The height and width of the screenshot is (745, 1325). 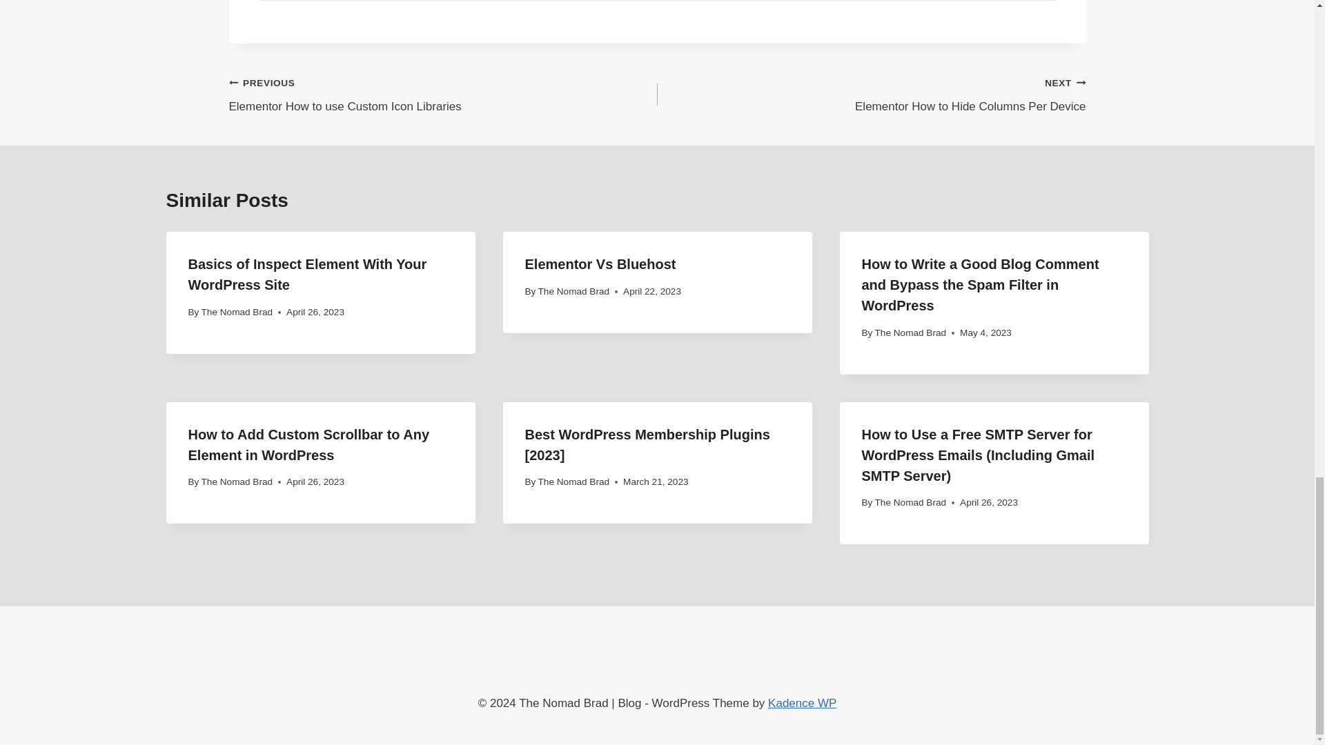 I want to click on The Nomad Brad, so click(x=573, y=291).